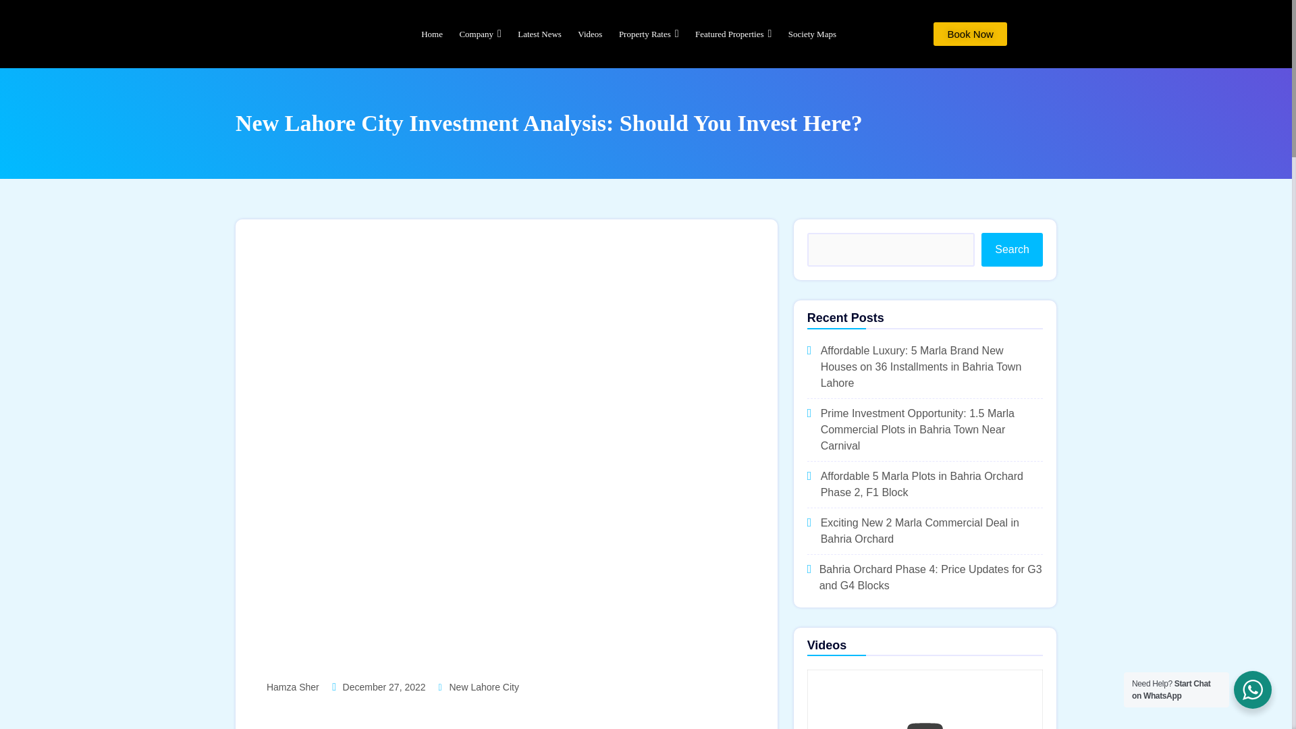  What do you see at coordinates (293, 34) in the screenshot?
I see `cdb-new-logo-w.png` at bounding box center [293, 34].